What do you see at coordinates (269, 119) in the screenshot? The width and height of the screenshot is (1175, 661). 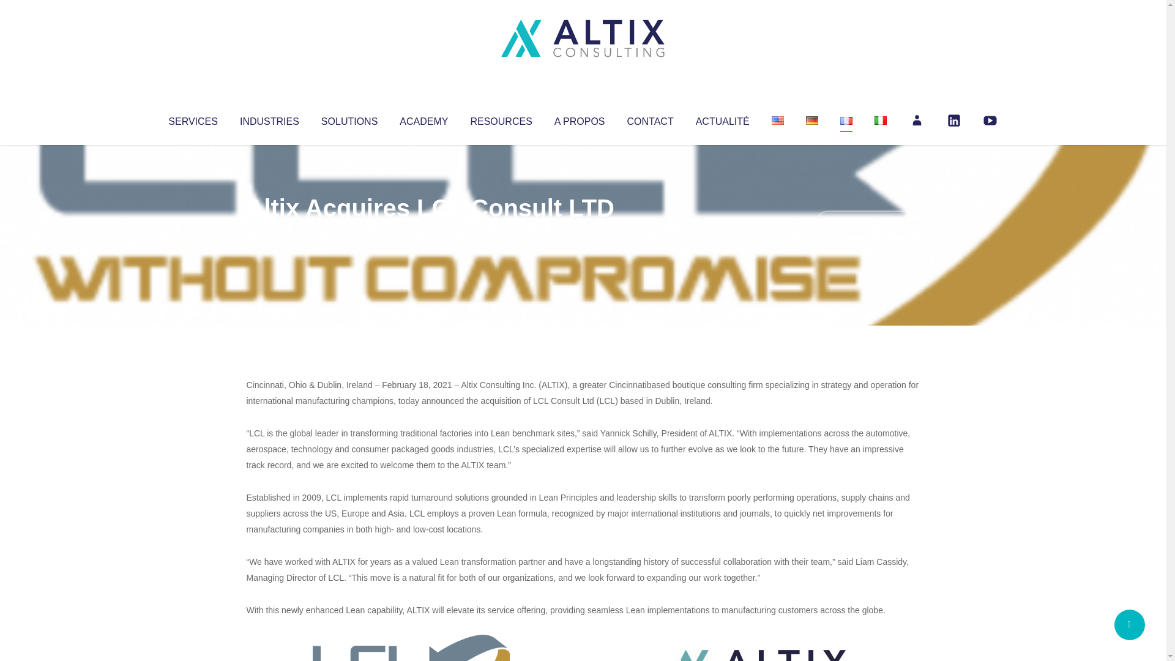 I see `INDUSTRIES` at bounding box center [269, 119].